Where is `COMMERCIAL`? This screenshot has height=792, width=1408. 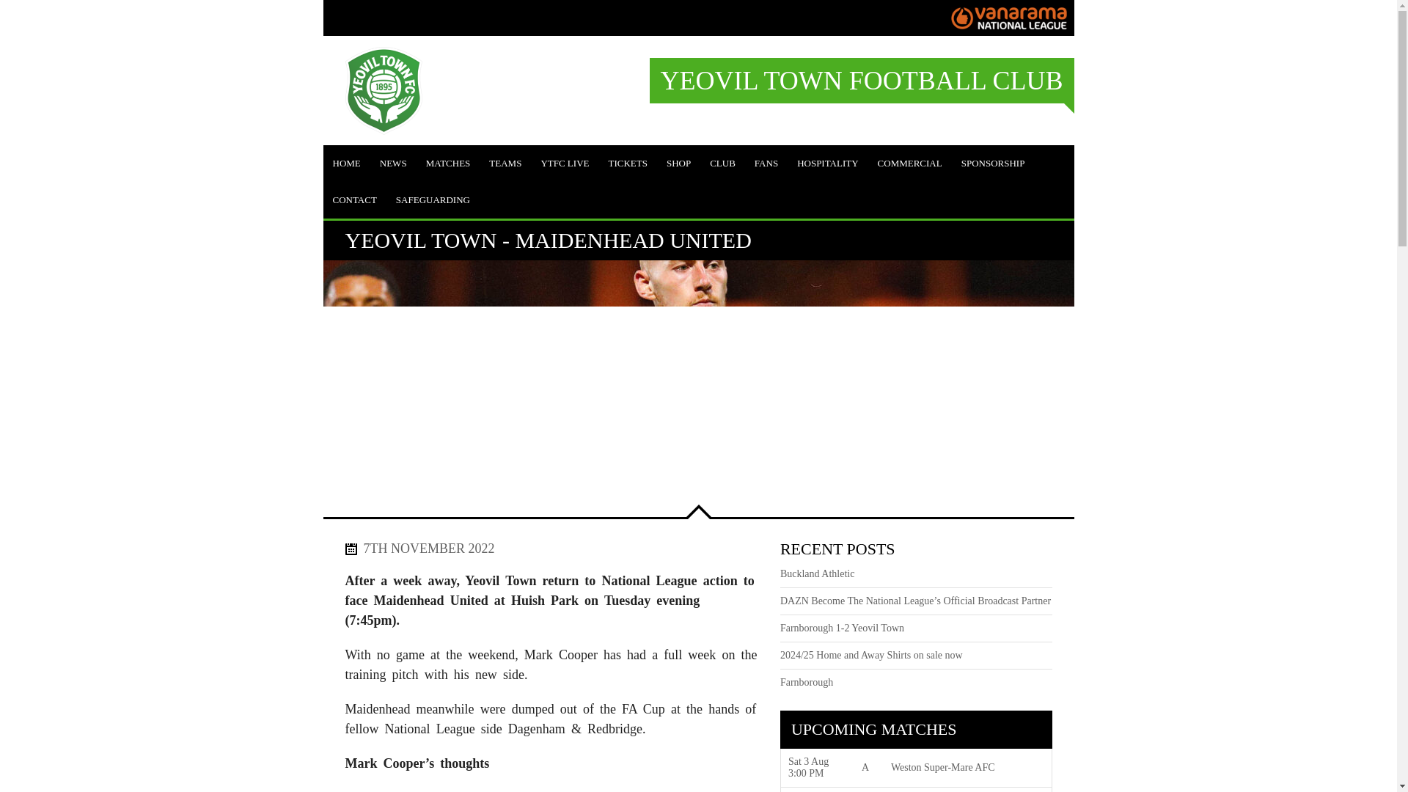 COMMERCIAL is located at coordinates (909, 163).